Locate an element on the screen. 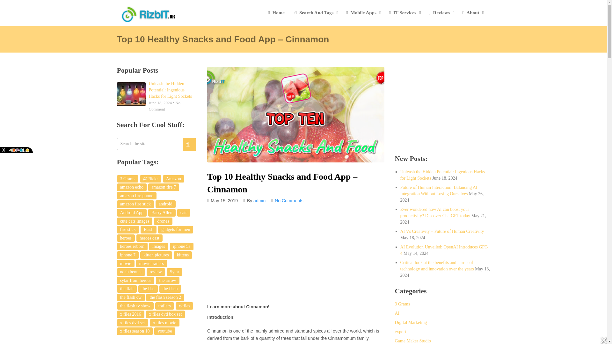 The image size is (612, 344). IT Services is located at coordinates (404, 12).